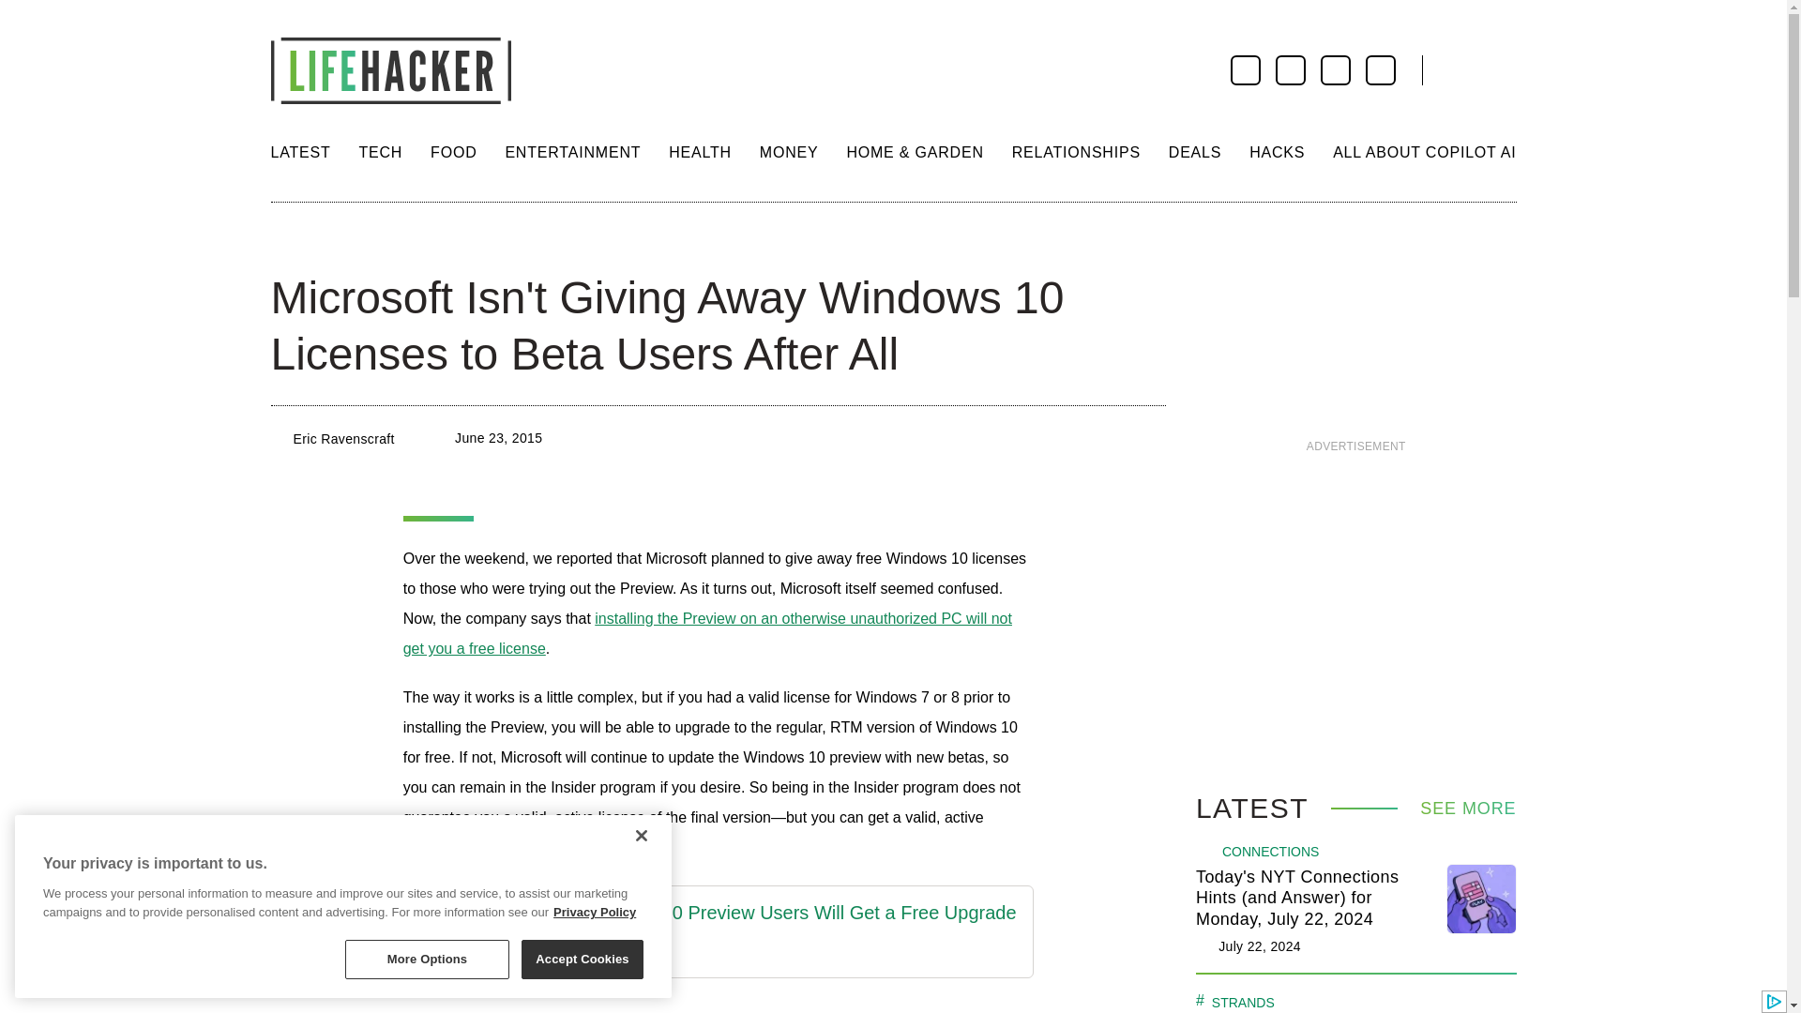  What do you see at coordinates (572, 152) in the screenshot?
I see `ENTERTAINMENT` at bounding box center [572, 152].